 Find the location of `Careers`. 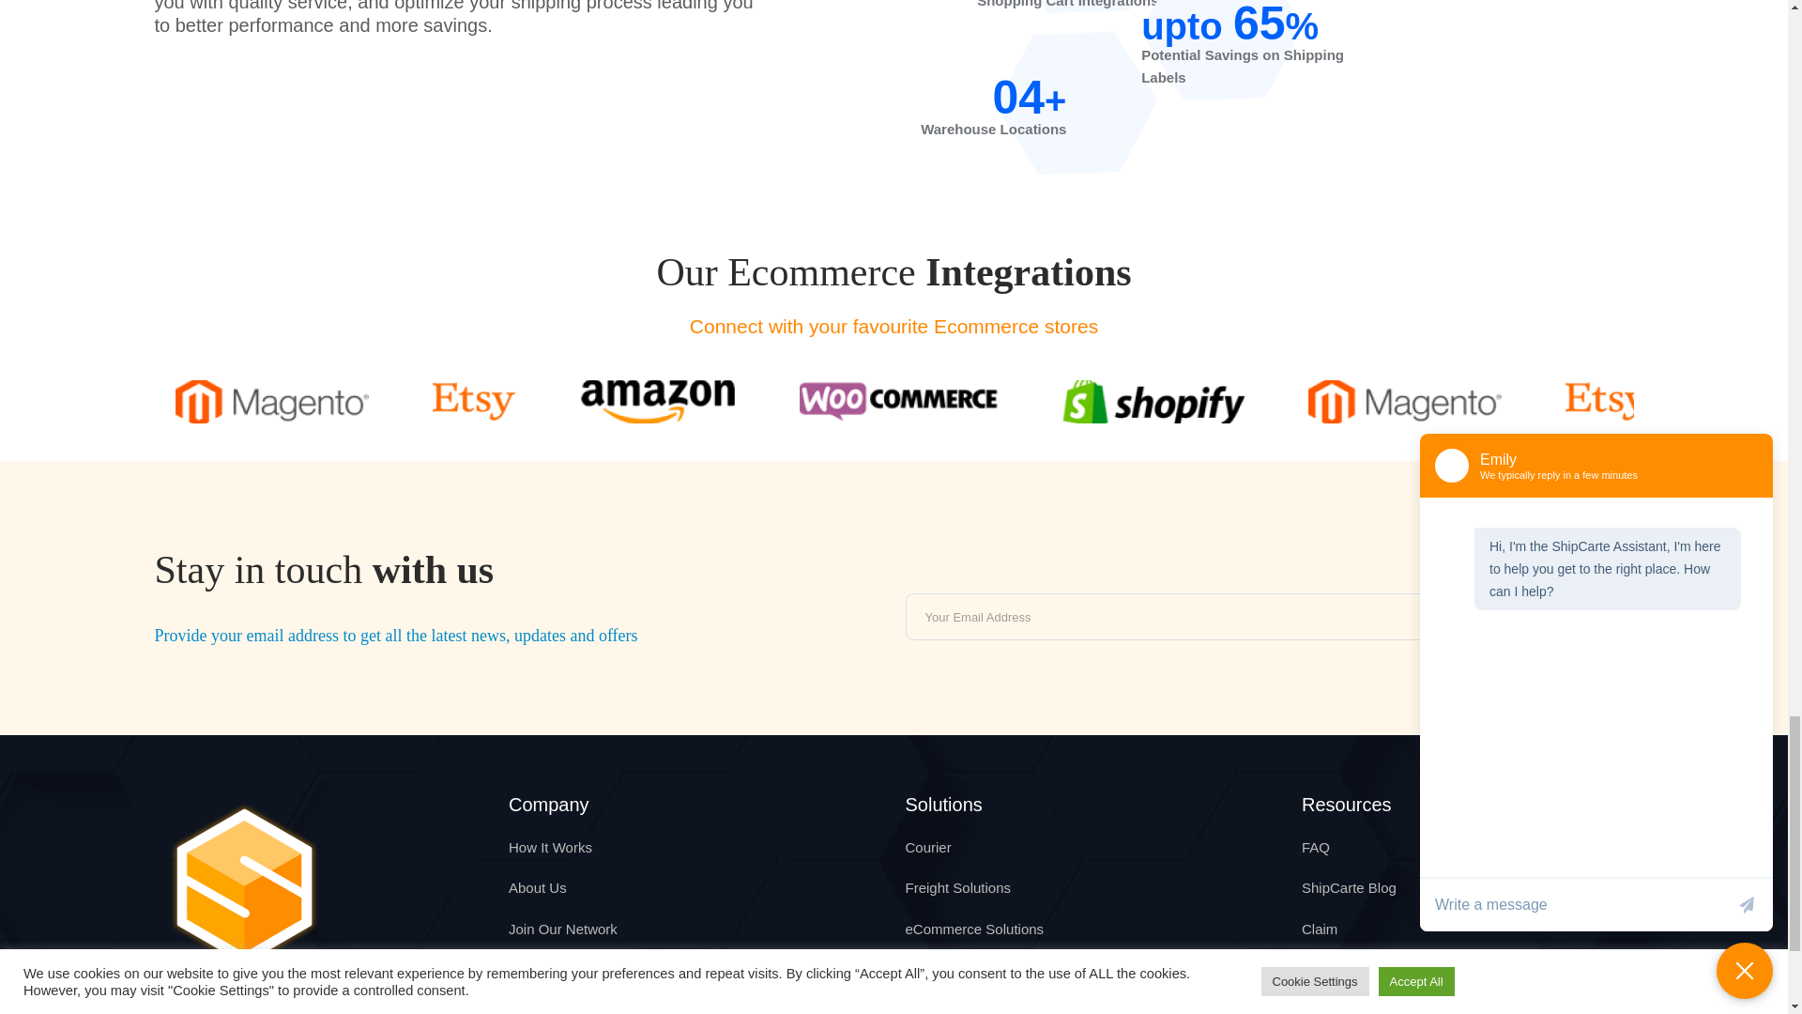

Careers is located at coordinates (533, 970).